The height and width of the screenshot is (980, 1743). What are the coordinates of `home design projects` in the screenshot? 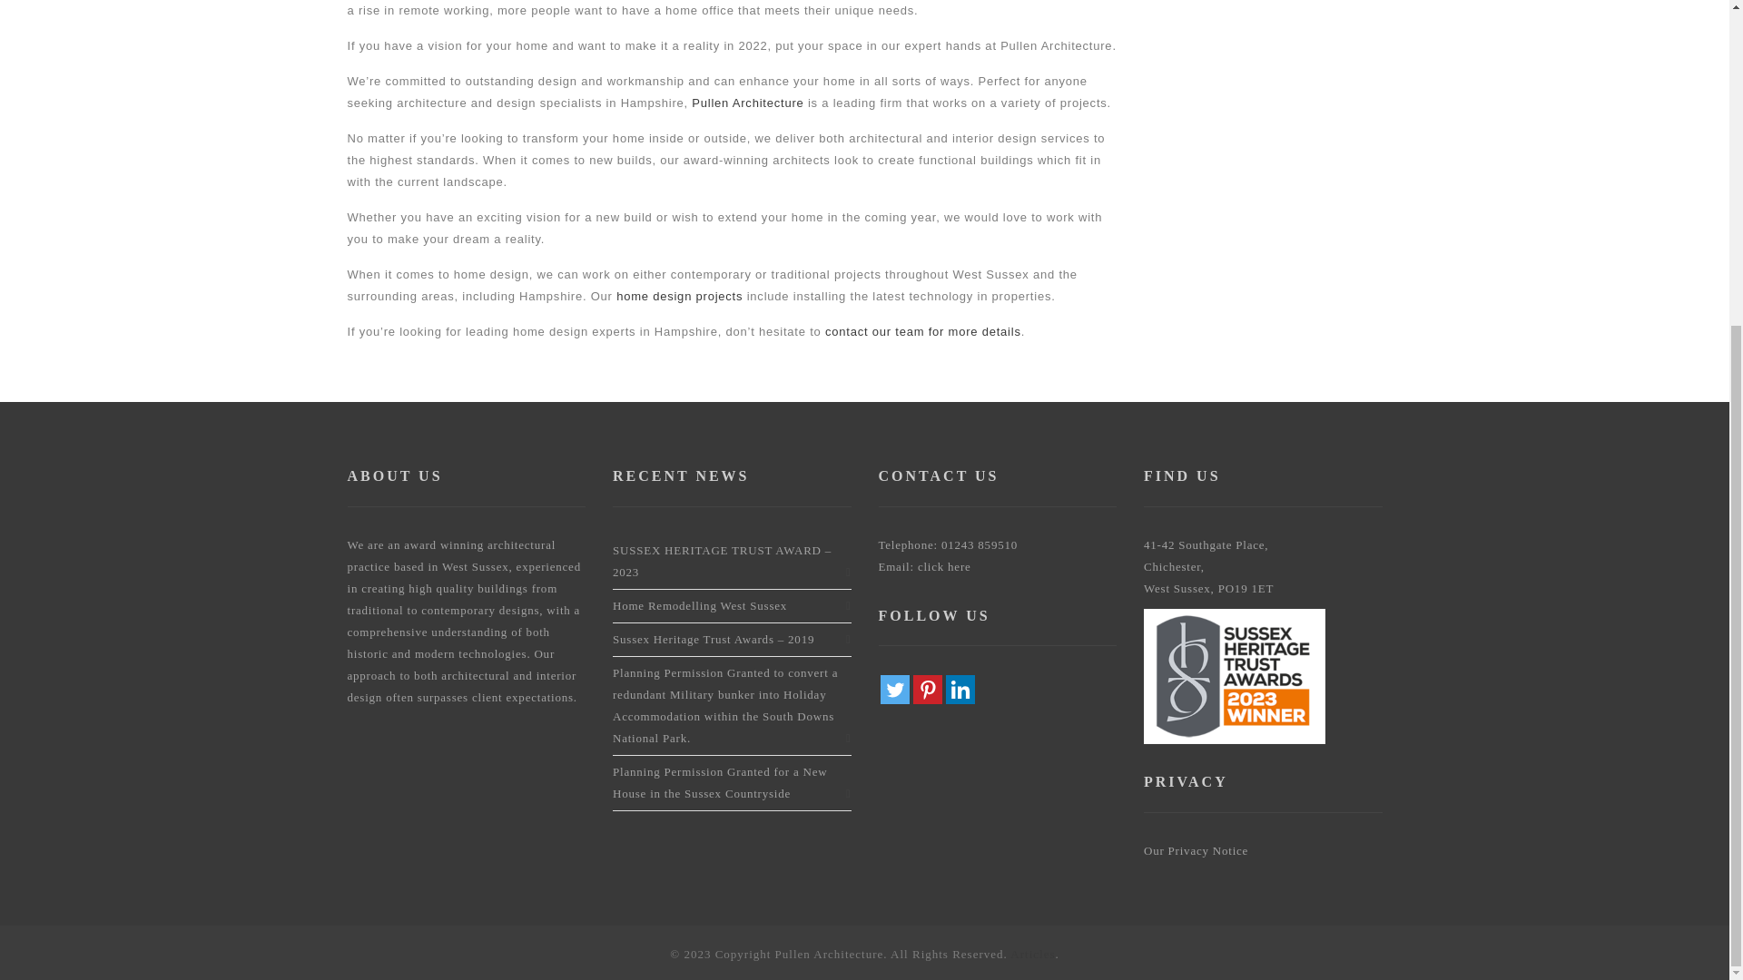 It's located at (679, 296).